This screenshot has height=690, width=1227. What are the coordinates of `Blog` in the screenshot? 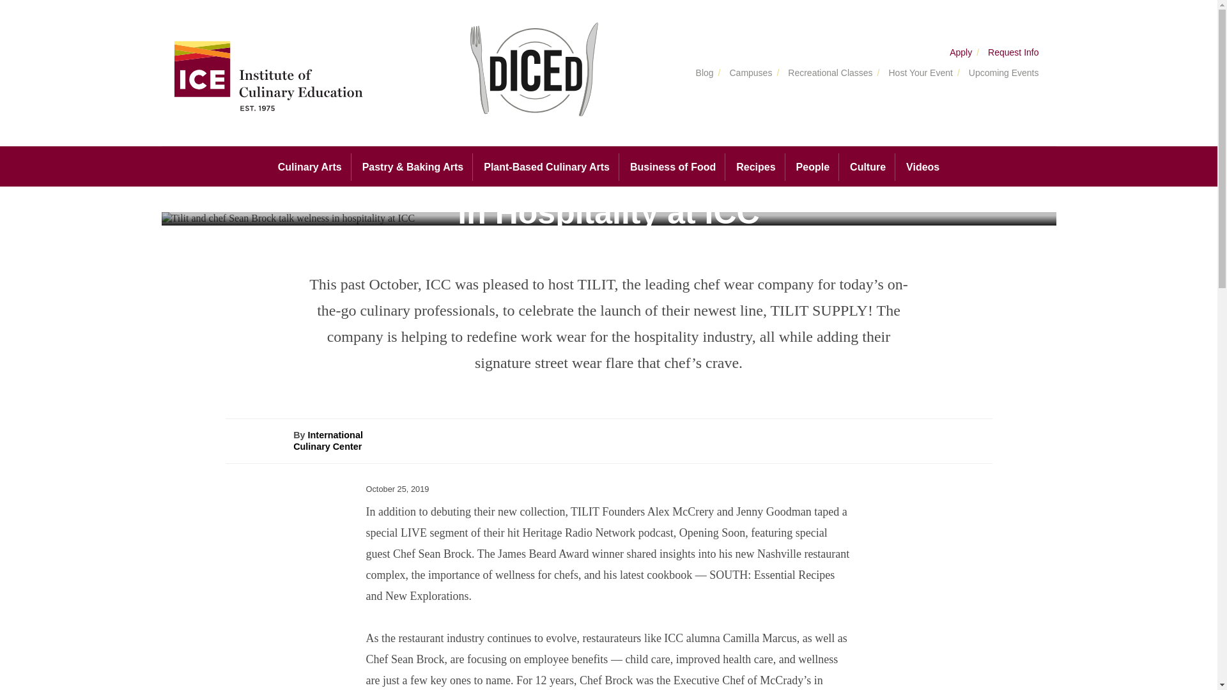 It's located at (702, 73).